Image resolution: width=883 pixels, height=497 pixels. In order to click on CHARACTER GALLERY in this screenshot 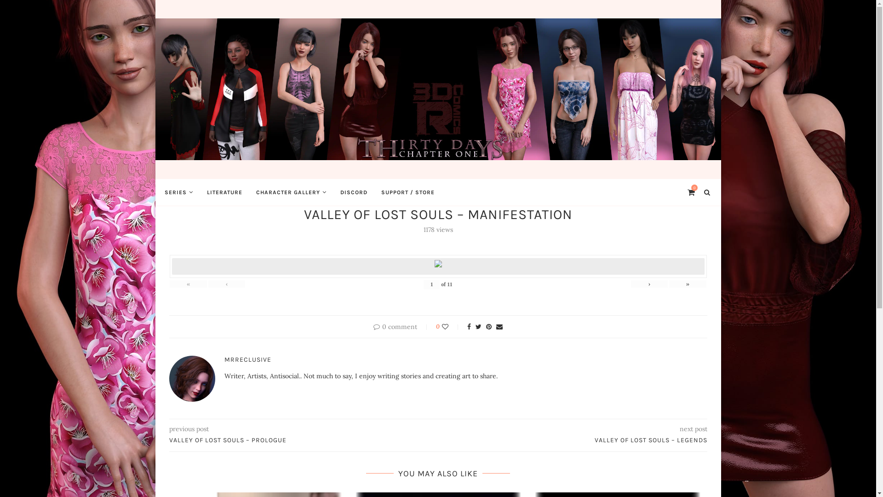, I will do `click(291, 192)`.